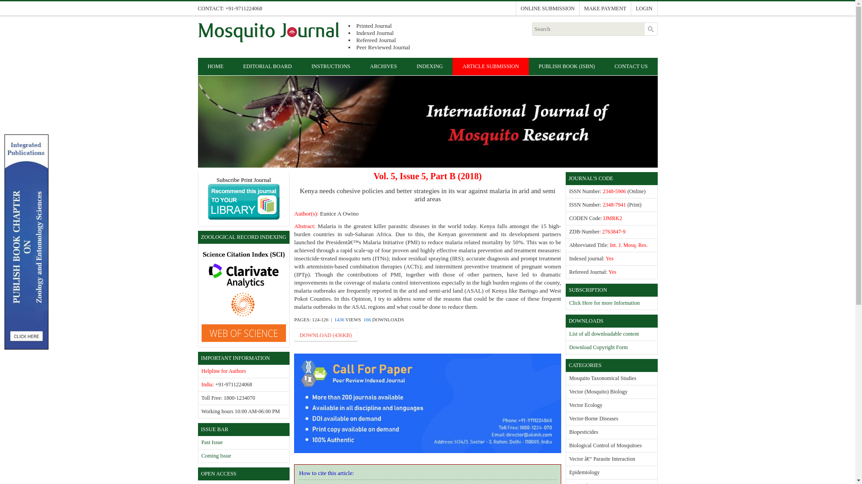 The width and height of the screenshot is (862, 484). Describe the element at coordinates (490, 66) in the screenshot. I see `ARTICLE SUBMISSION` at that location.